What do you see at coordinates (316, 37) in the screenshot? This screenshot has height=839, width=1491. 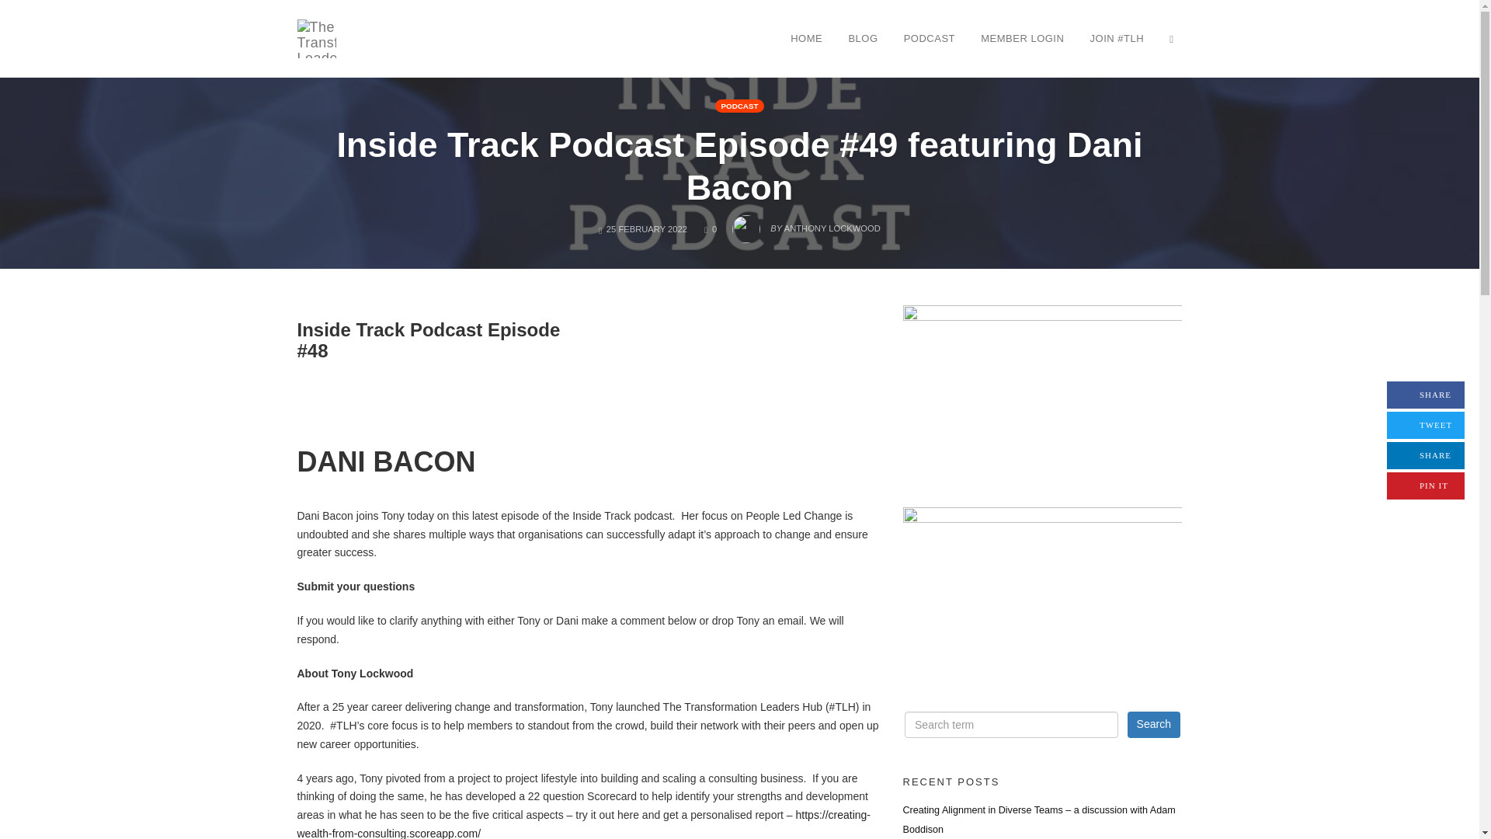 I see `The Transformation Leaders Hub` at bounding box center [316, 37].